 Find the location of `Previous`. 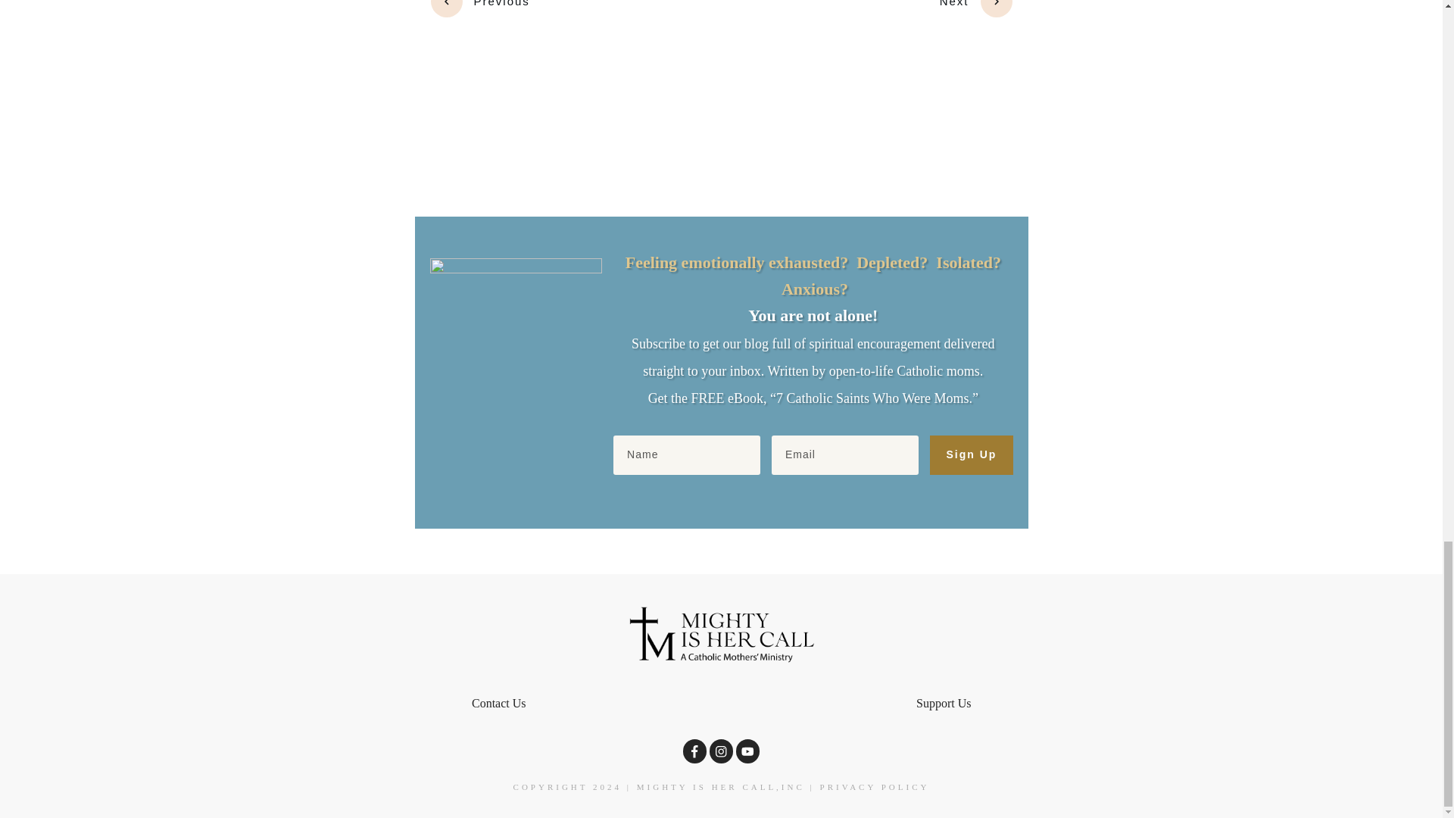

Previous is located at coordinates (479, 8).